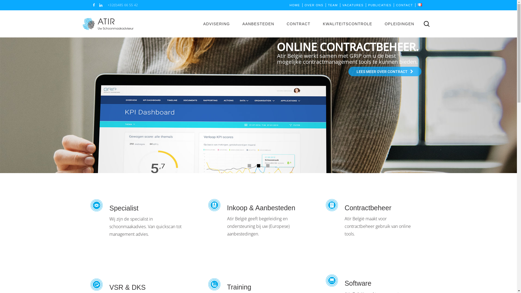 The image size is (521, 293). What do you see at coordinates (405, 5) in the screenshot?
I see `CONTACT` at bounding box center [405, 5].